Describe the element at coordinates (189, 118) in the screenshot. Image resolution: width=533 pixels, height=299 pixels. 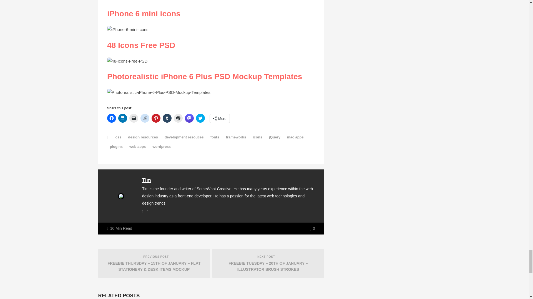
I see `Click to share on Mastodon` at that location.